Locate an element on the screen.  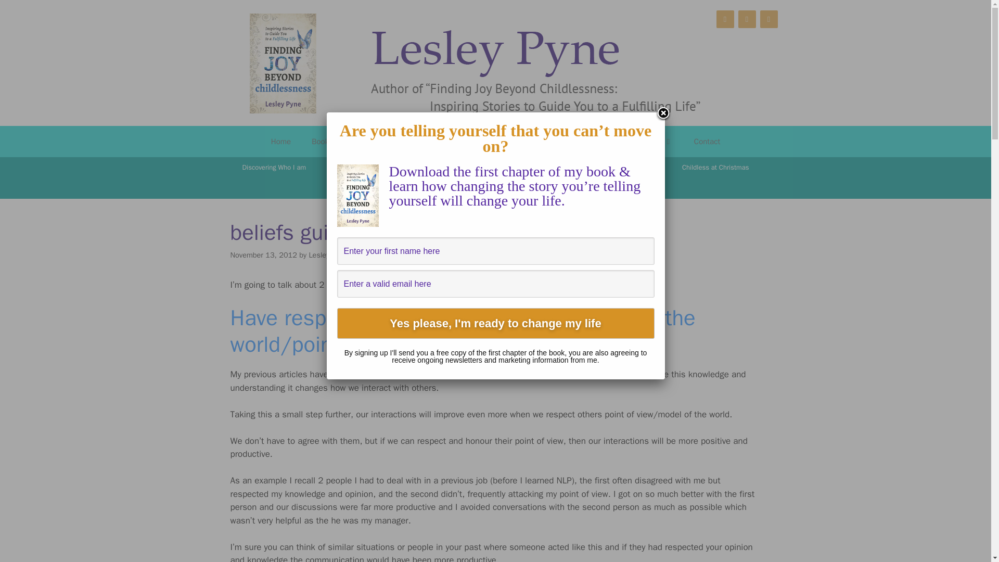
Resources is located at coordinates (649, 142).